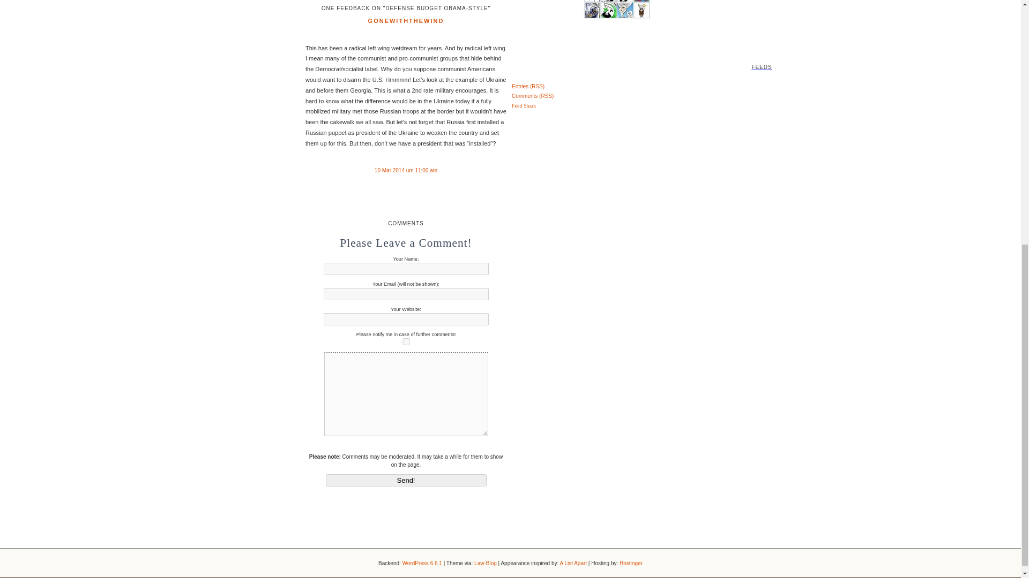  What do you see at coordinates (510, 51) in the screenshot?
I see `FEEDS` at bounding box center [510, 51].